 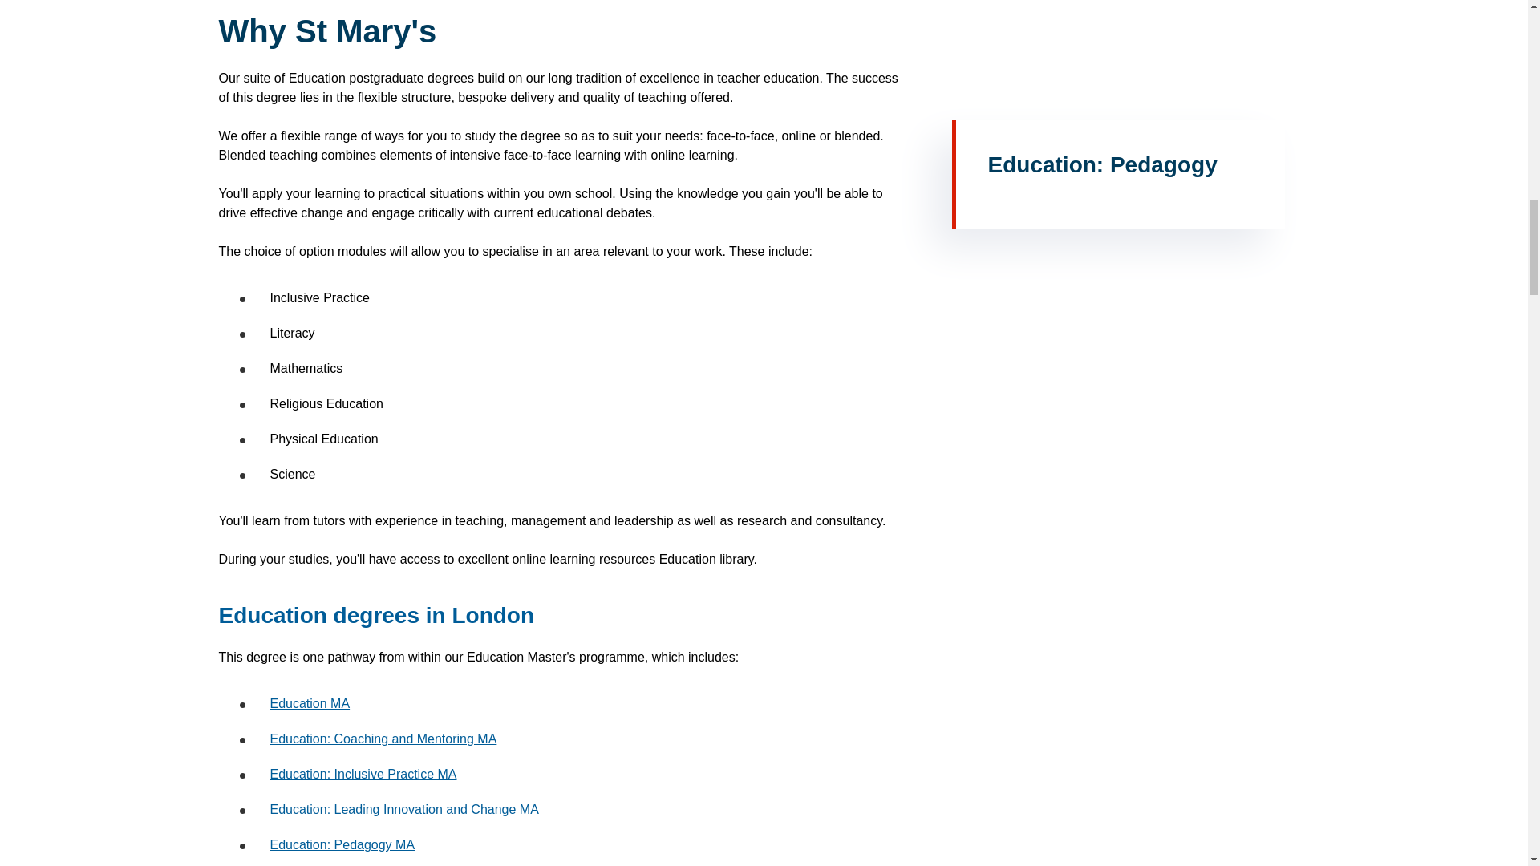 What do you see at coordinates (403, 810) in the screenshot?
I see `Education: Leading Innovation and Change MA degree` at bounding box center [403, 810].